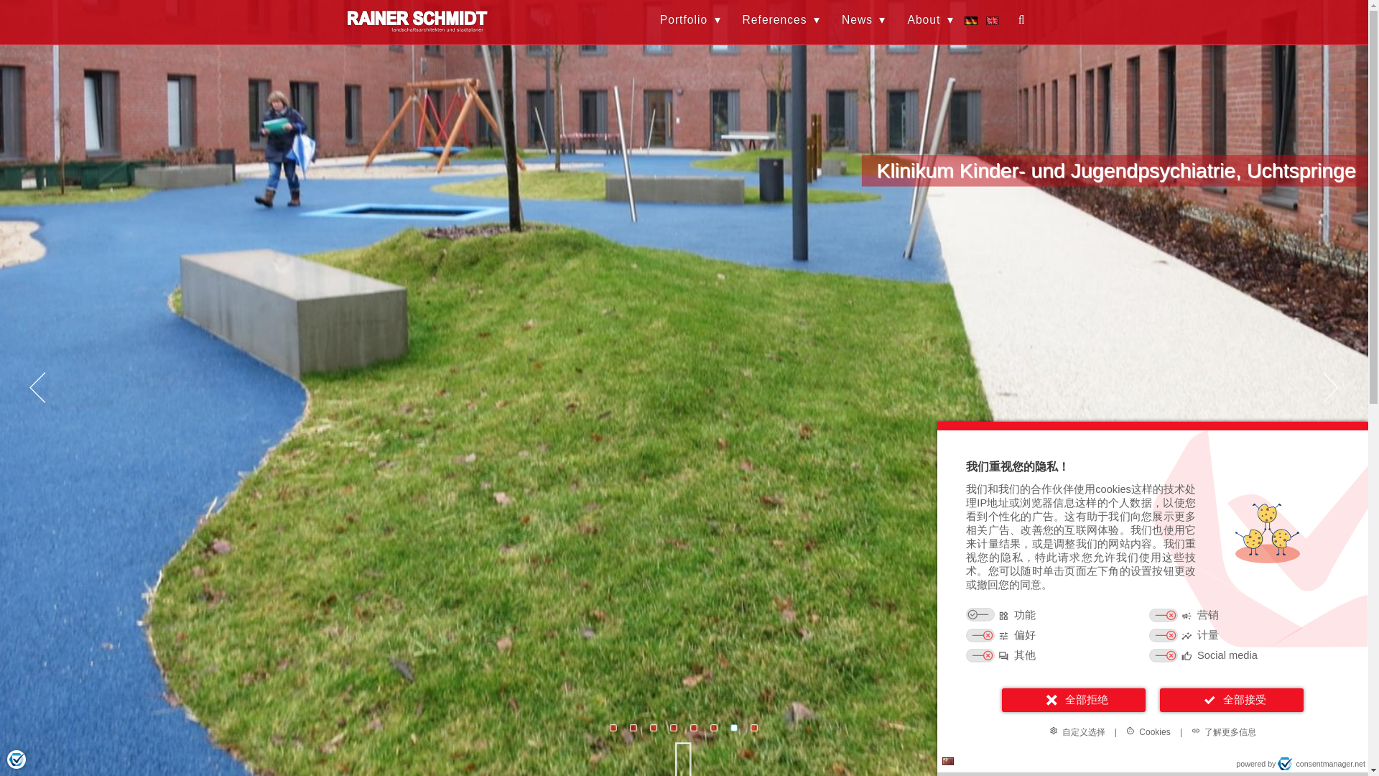 The height and width of the screenshot is (776, 1379). I want to click on Language: zh, so click(948, 761).